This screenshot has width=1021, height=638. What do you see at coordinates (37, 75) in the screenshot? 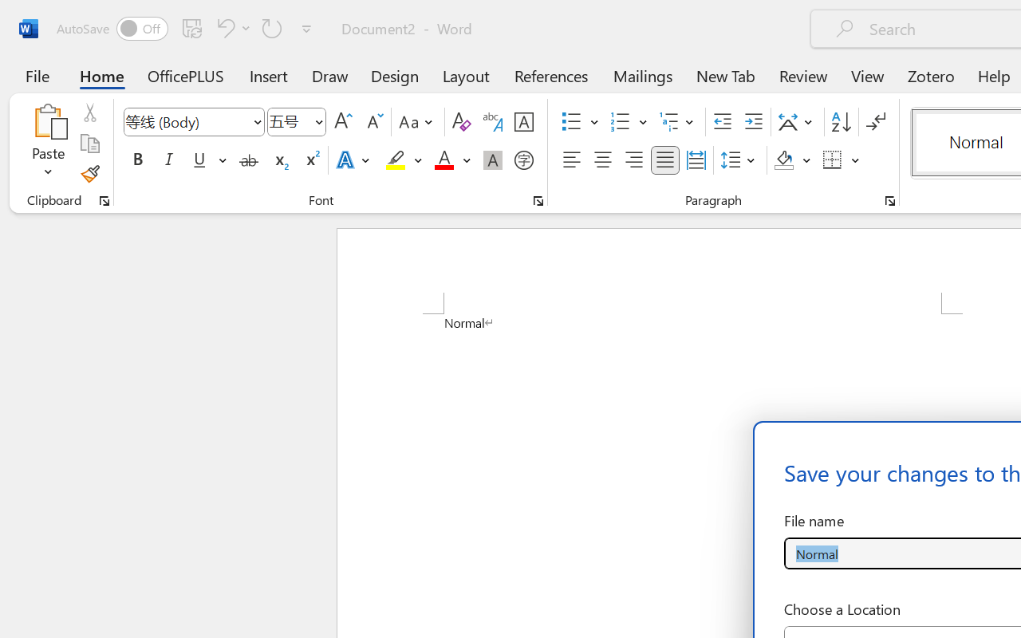
I see `File Tab` at bounding box center [37, 75].